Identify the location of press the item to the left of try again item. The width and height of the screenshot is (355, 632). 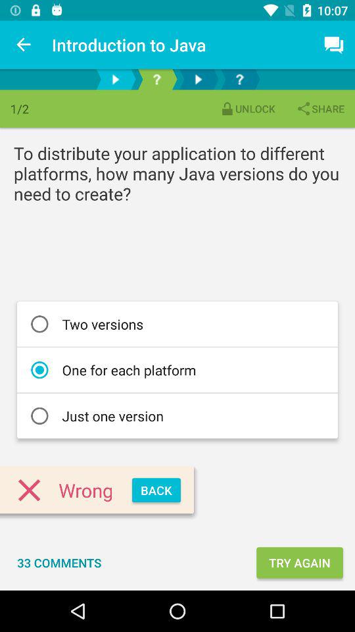
(59, 562).